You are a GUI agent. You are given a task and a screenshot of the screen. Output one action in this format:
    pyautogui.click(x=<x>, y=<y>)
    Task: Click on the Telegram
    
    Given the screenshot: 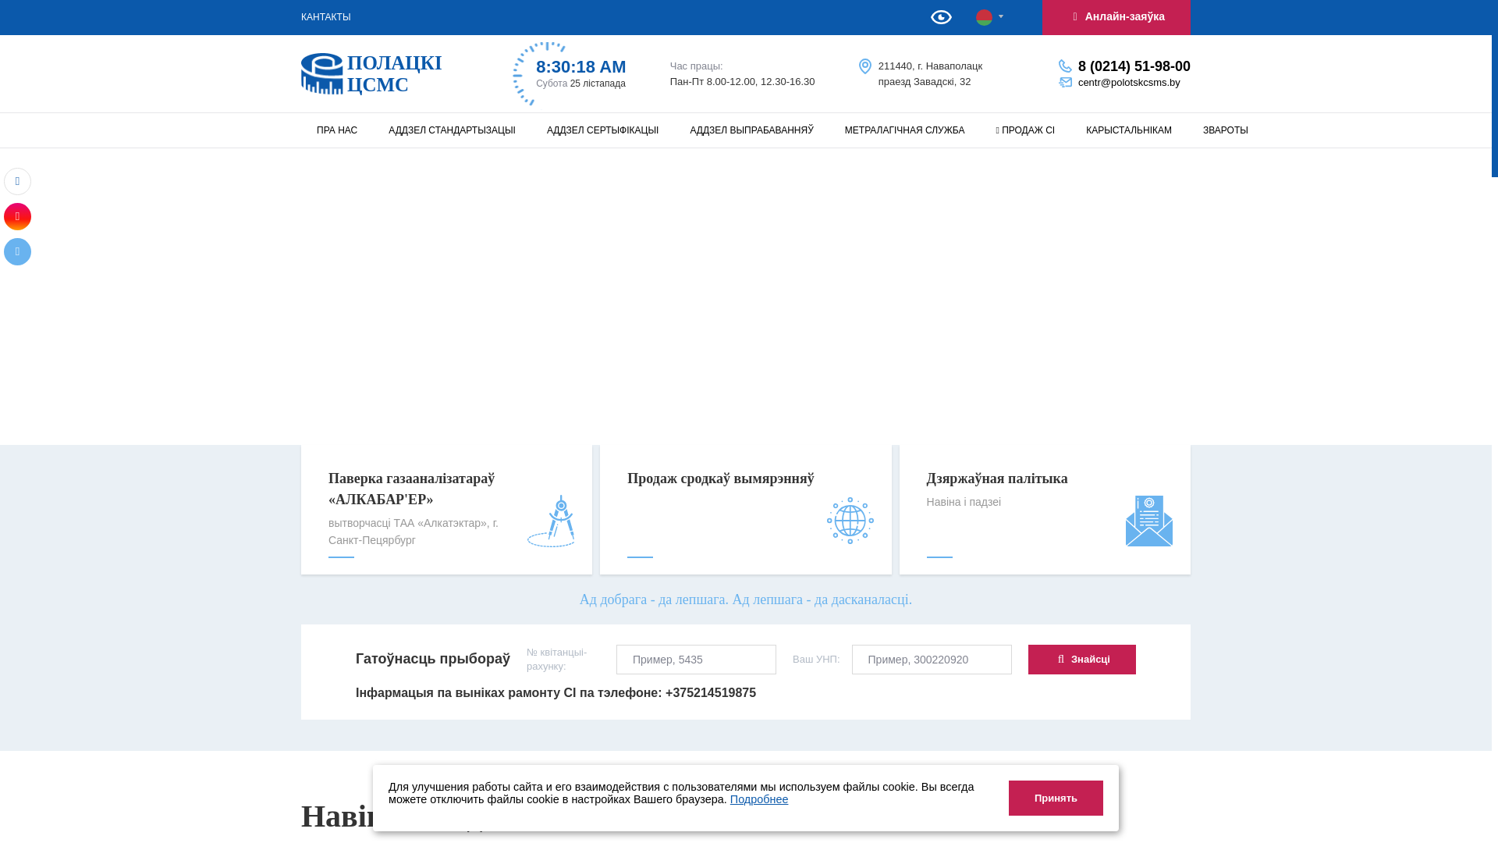 What is the action you would take?
    pyautogui.click(x=17, y=251)
    